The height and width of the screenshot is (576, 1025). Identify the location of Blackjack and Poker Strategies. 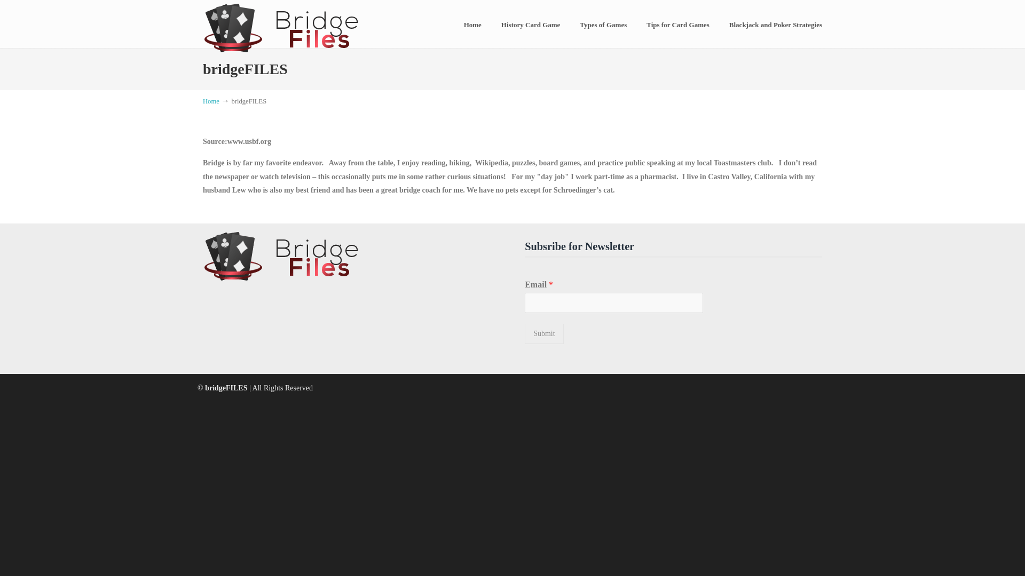
(775, 25).